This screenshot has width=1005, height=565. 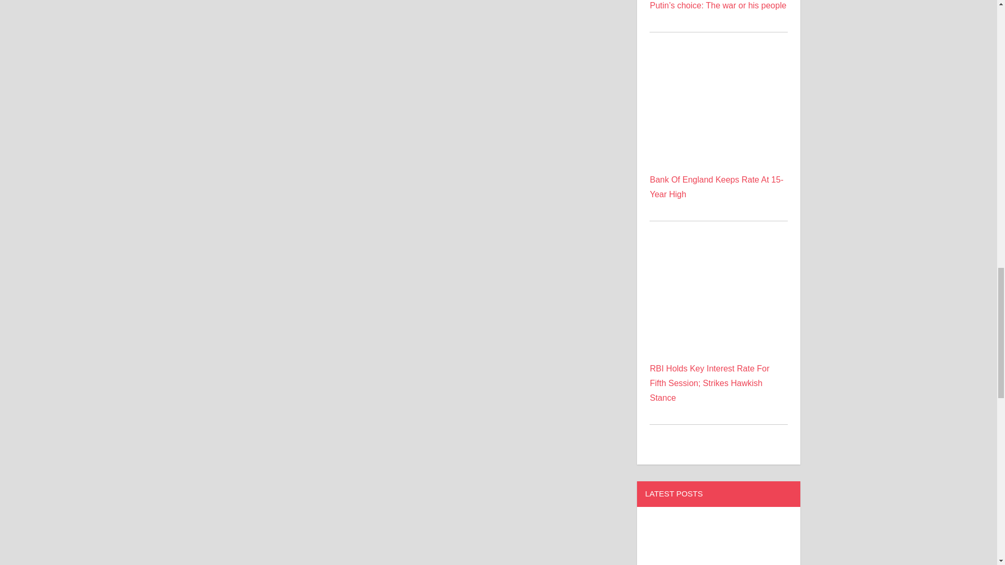 What do you see at coordinates (718, 66) in the screenshot?
I see `Bank Of England Keeps Rate At 15-Year High` at bounding box center [718, 66].